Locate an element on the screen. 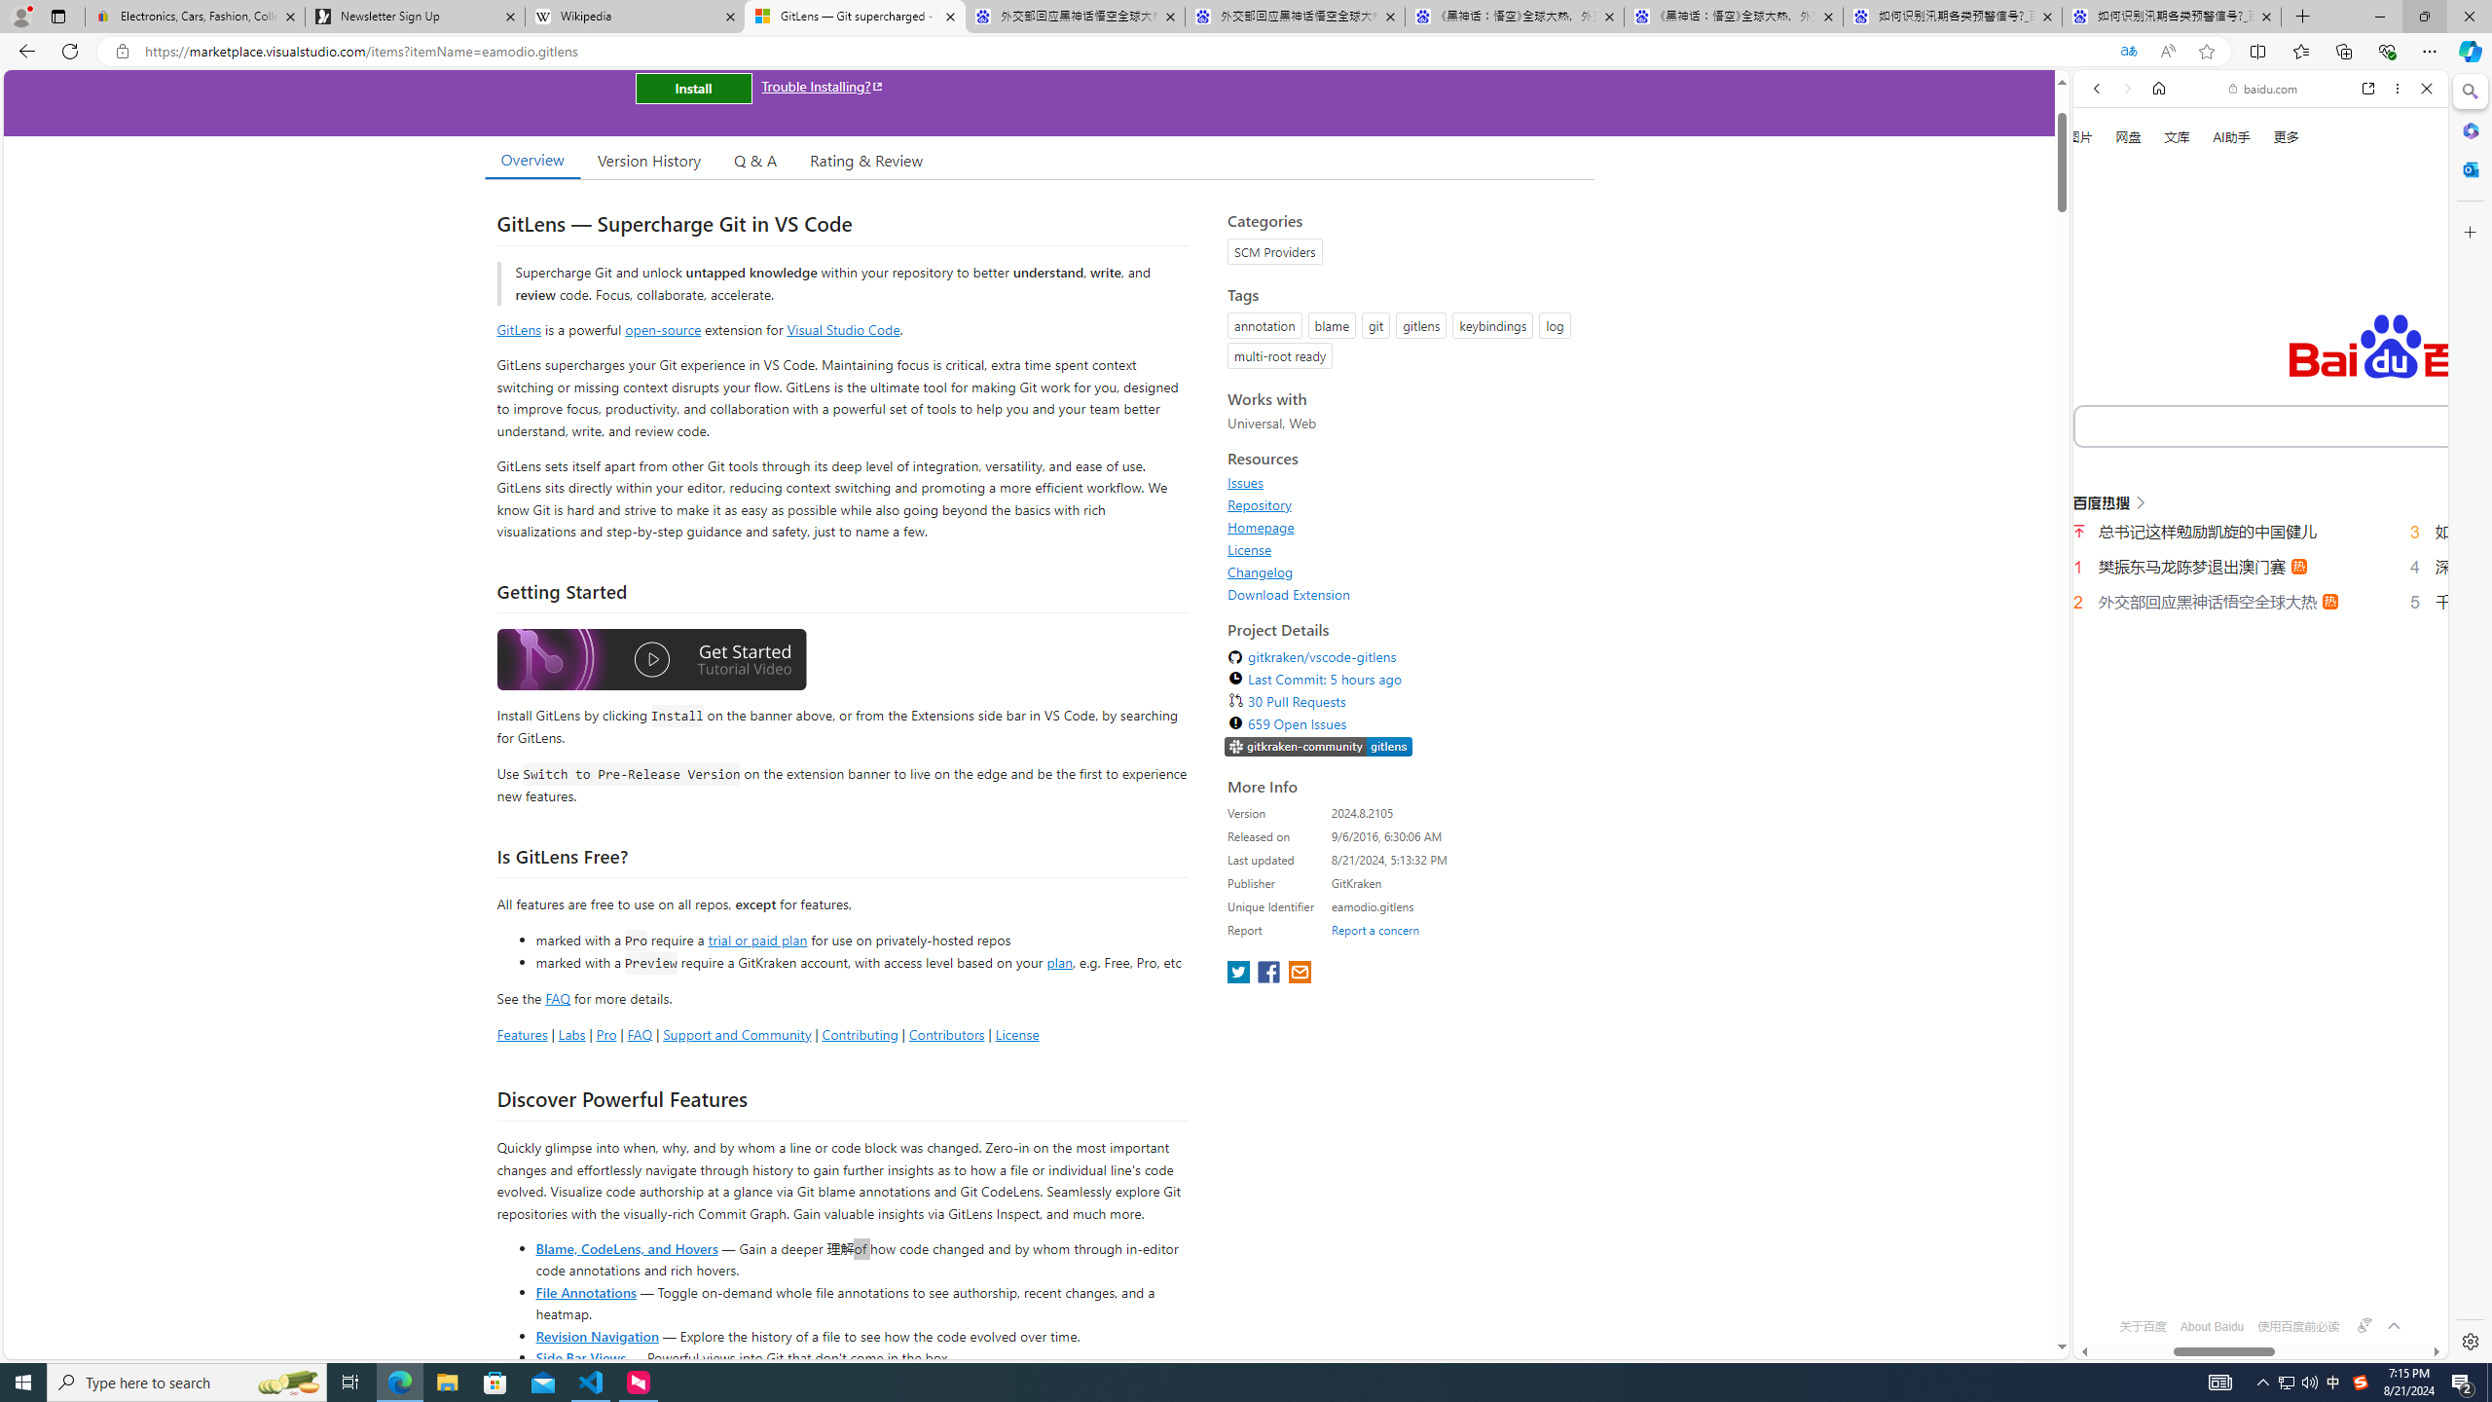  Issues is located at coordinates (1246, 483).